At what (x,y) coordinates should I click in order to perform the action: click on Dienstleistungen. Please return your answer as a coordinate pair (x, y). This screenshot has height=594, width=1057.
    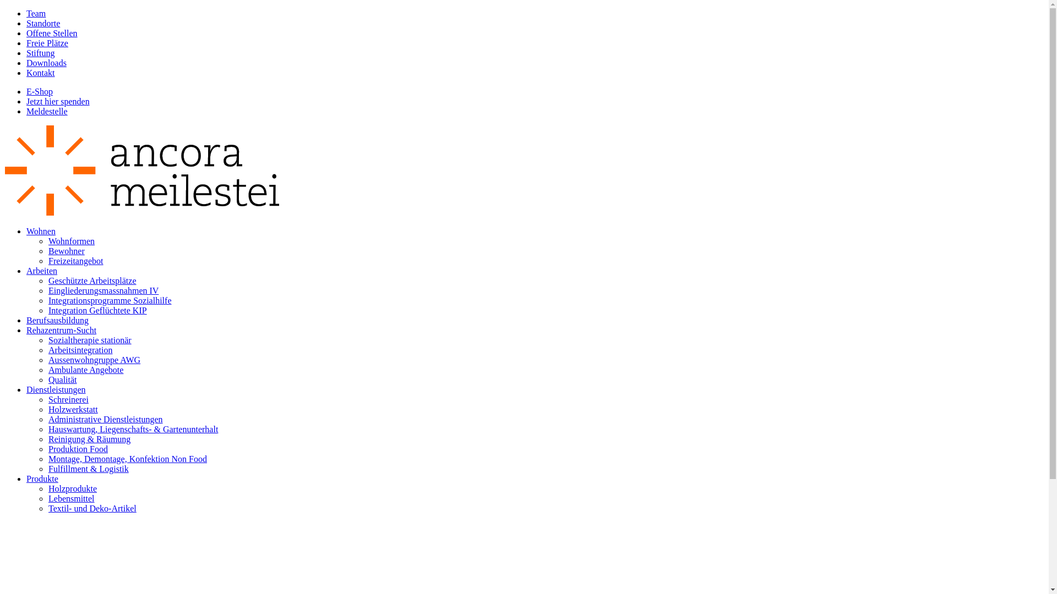
    Looking at the image, I should click on (56, 389).